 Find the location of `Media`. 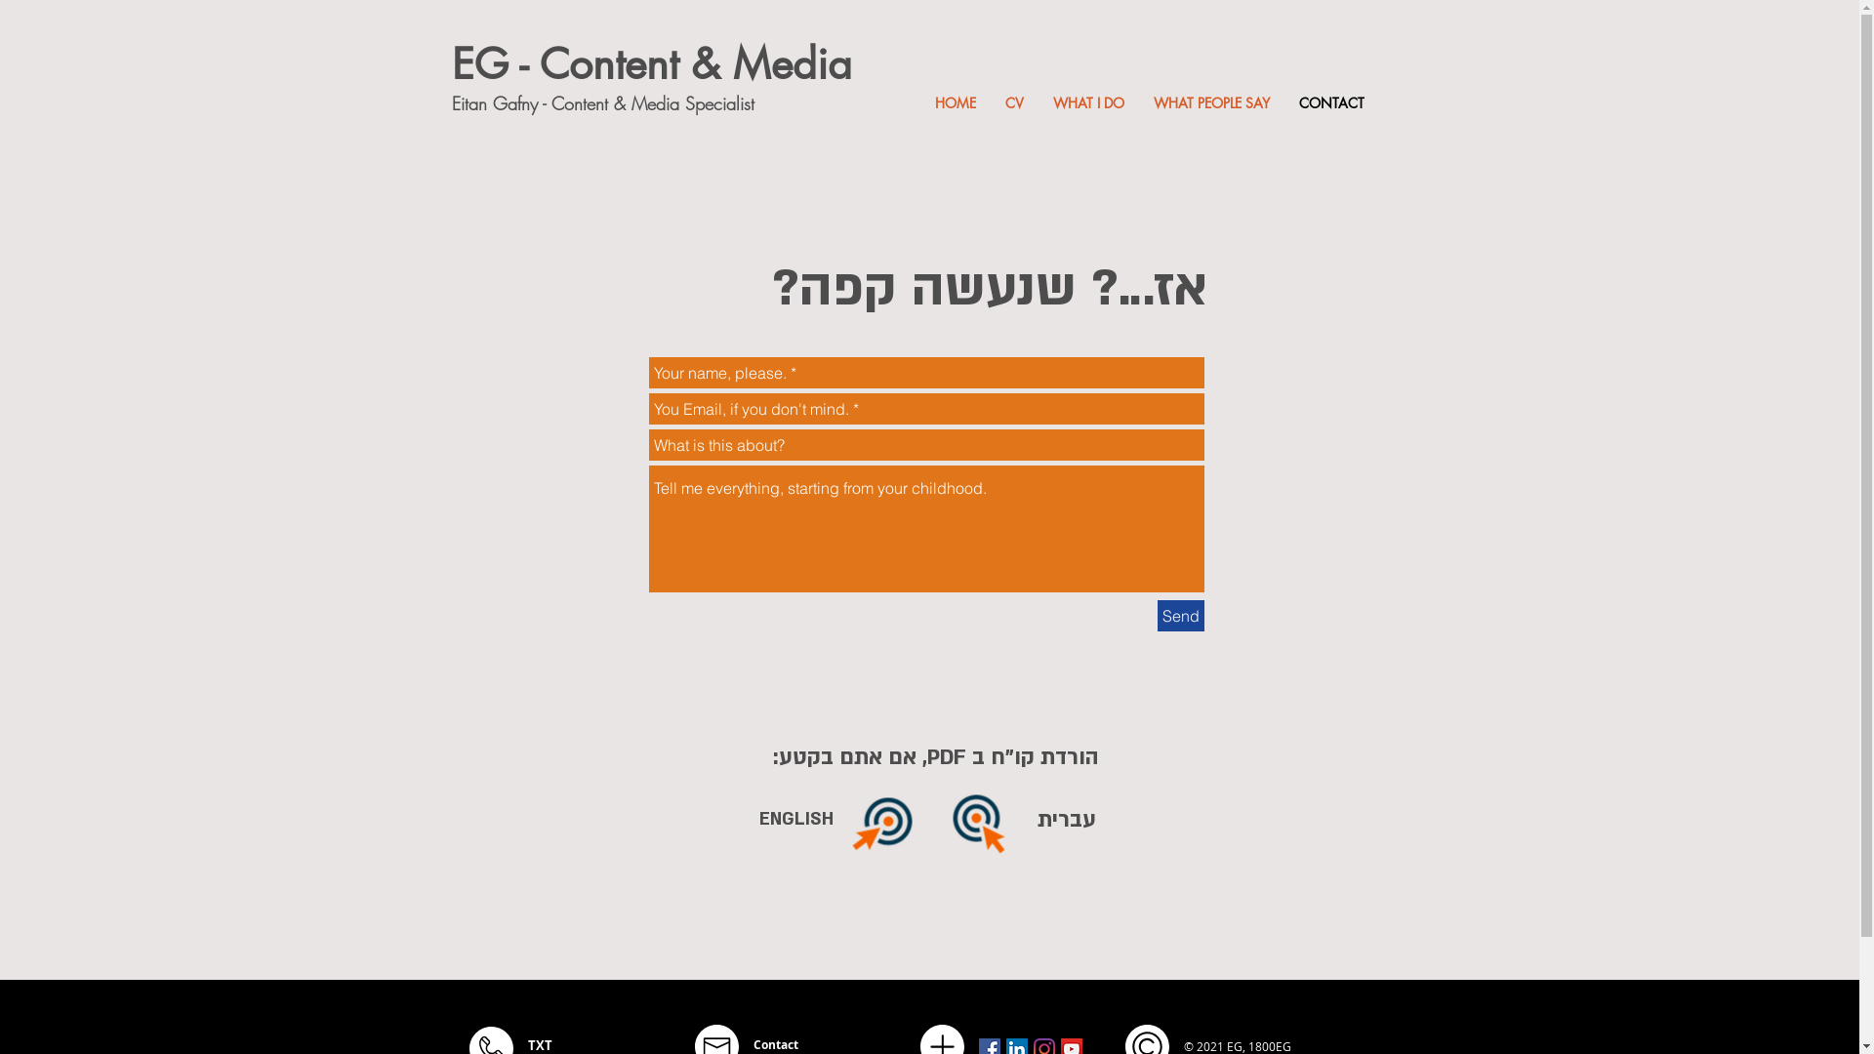

Media is located at coordinates (792, 64).